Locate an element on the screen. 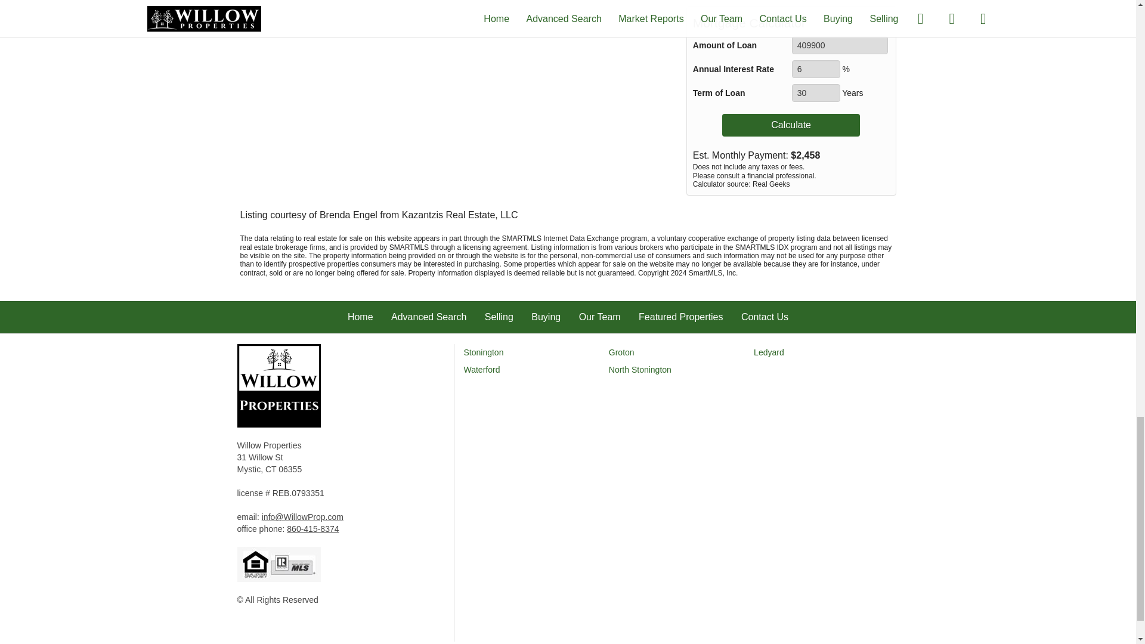 The width and height of the screenshot is (1145, 644). 6 is located at coordinates (816, 69).